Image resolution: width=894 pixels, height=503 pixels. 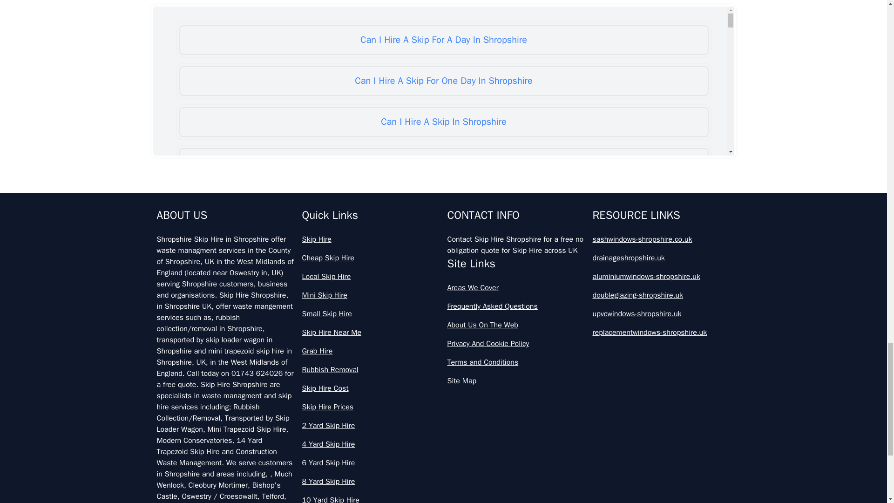 What do you see at coordinates (516, 381) in the screenshot?
I see `Site Map` at bounding box center [516, 381].